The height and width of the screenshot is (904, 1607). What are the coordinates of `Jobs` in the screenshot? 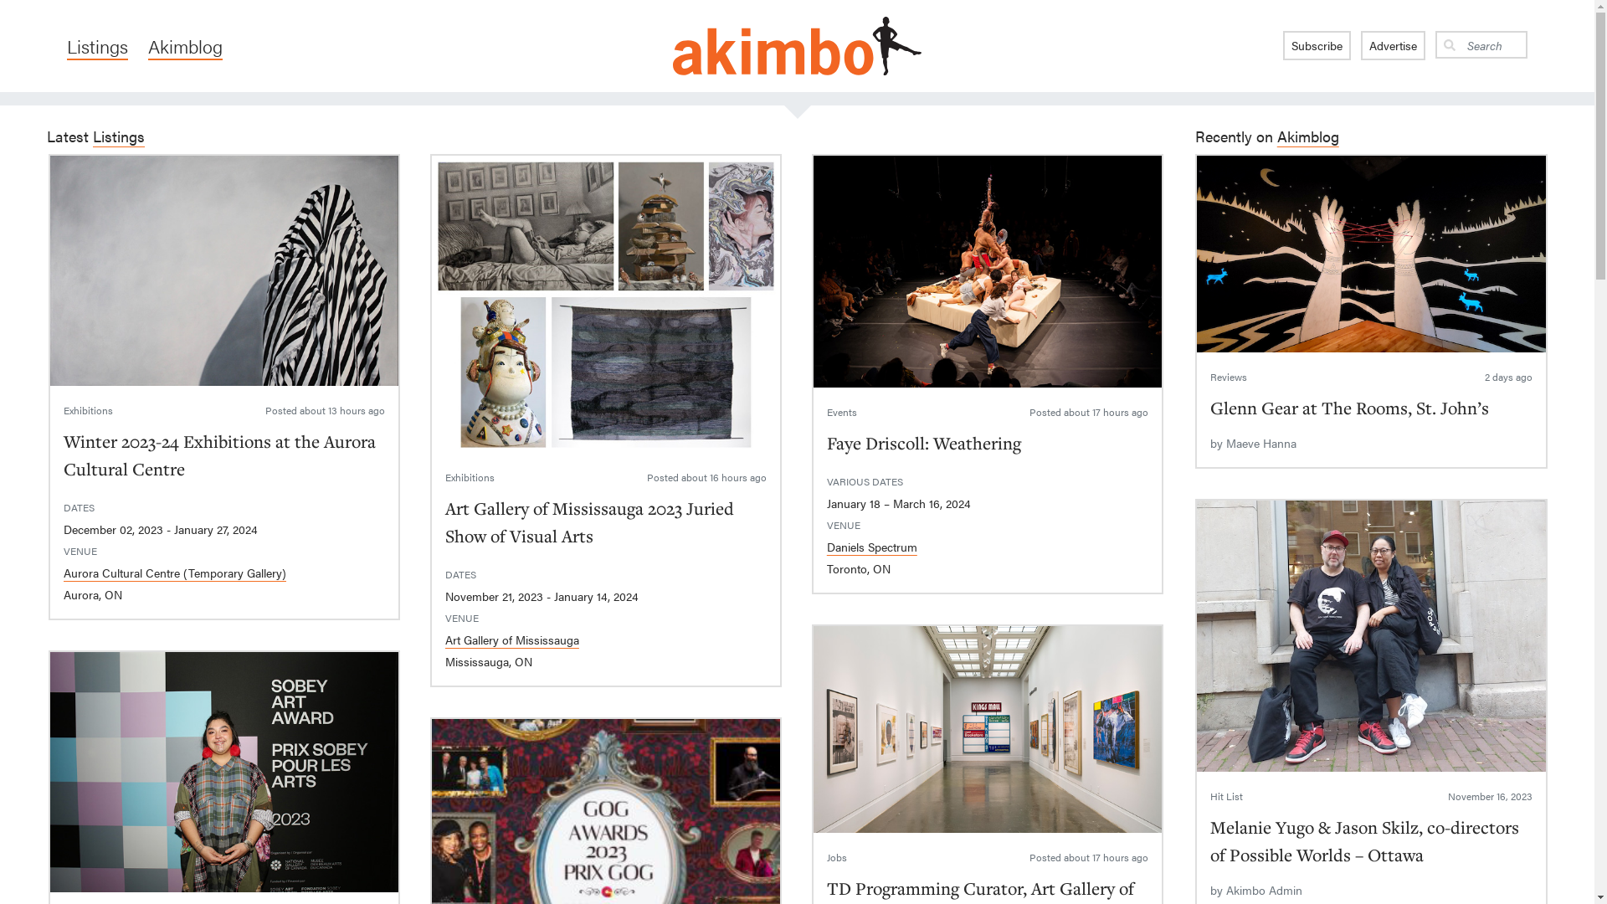 It's located at (837, 857).